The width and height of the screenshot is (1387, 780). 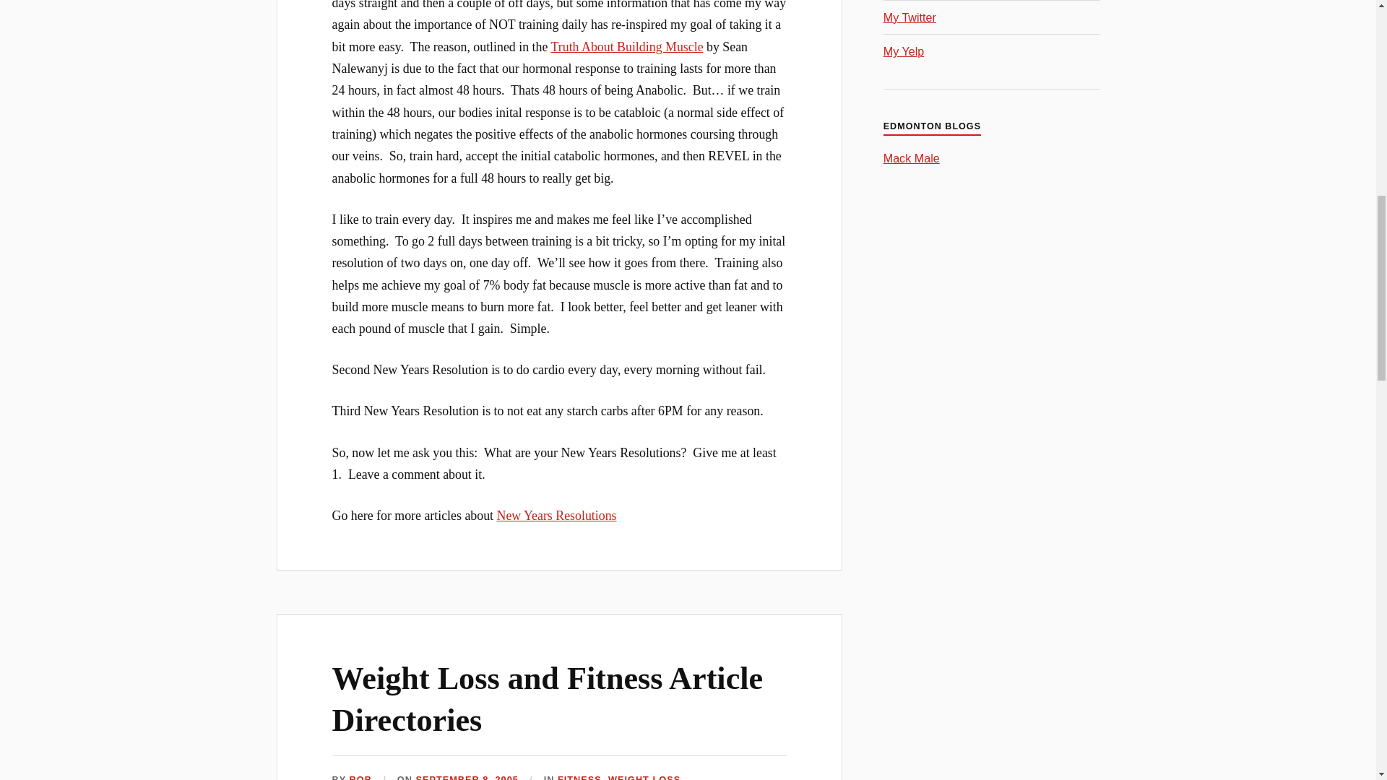 What do you see at coordinates (548, 698) in the screenshot?
I see `Weight Loss and Fitness Article Directories` at bounding box center [548, 698].